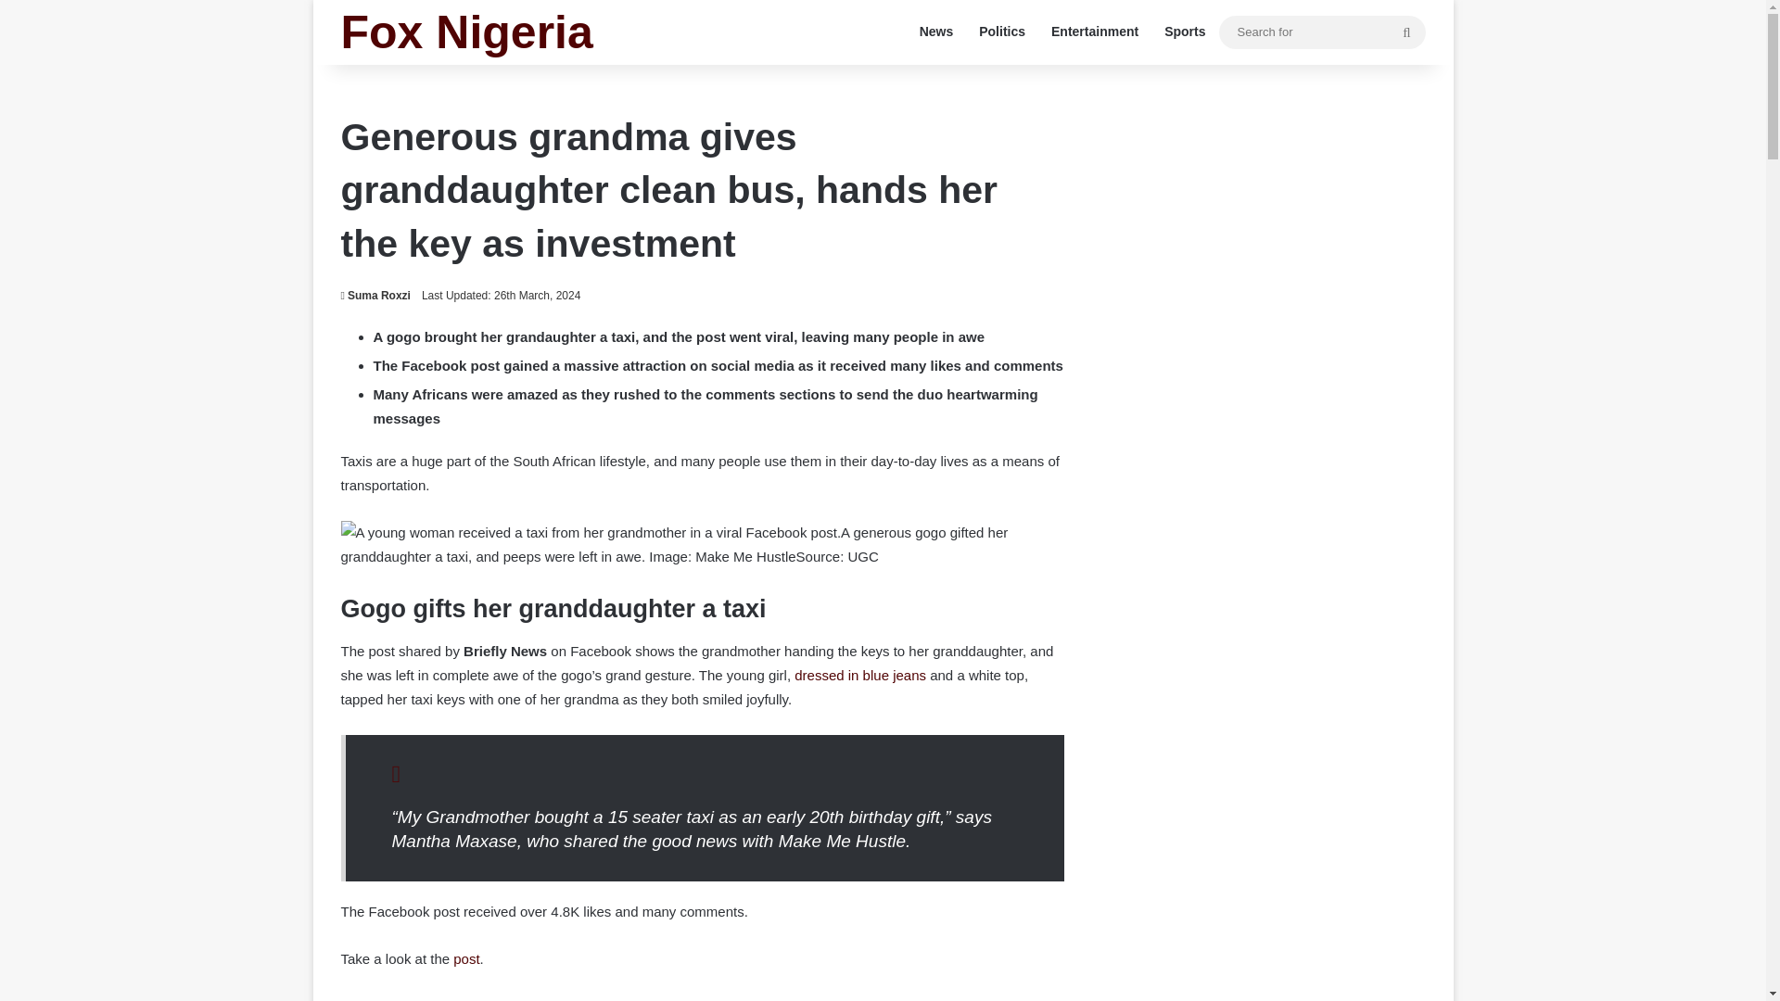  Describe the element at coordinates (1094, 32) in the screenshot. I see `Entertainment` at that location.